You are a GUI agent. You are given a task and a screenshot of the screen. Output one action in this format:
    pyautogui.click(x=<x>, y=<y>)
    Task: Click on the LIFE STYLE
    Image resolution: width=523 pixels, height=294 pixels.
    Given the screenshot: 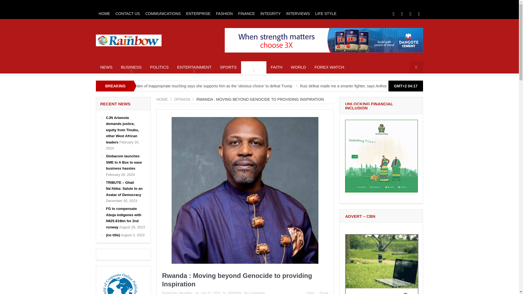 What is the action you would take?
    pyautogui.click(x=326, y=14)
    